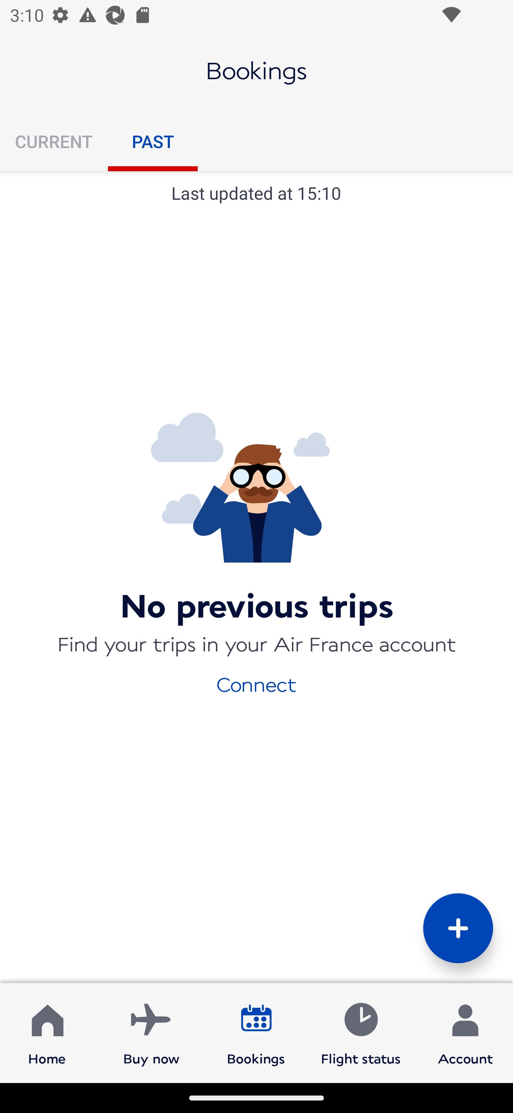 Image resolution: width=513 pixels, height=1113 pixels. What do you see at coordinates (54, 141) in the screenshot?
I see `CURRENT` at bounding box center [54, 141].